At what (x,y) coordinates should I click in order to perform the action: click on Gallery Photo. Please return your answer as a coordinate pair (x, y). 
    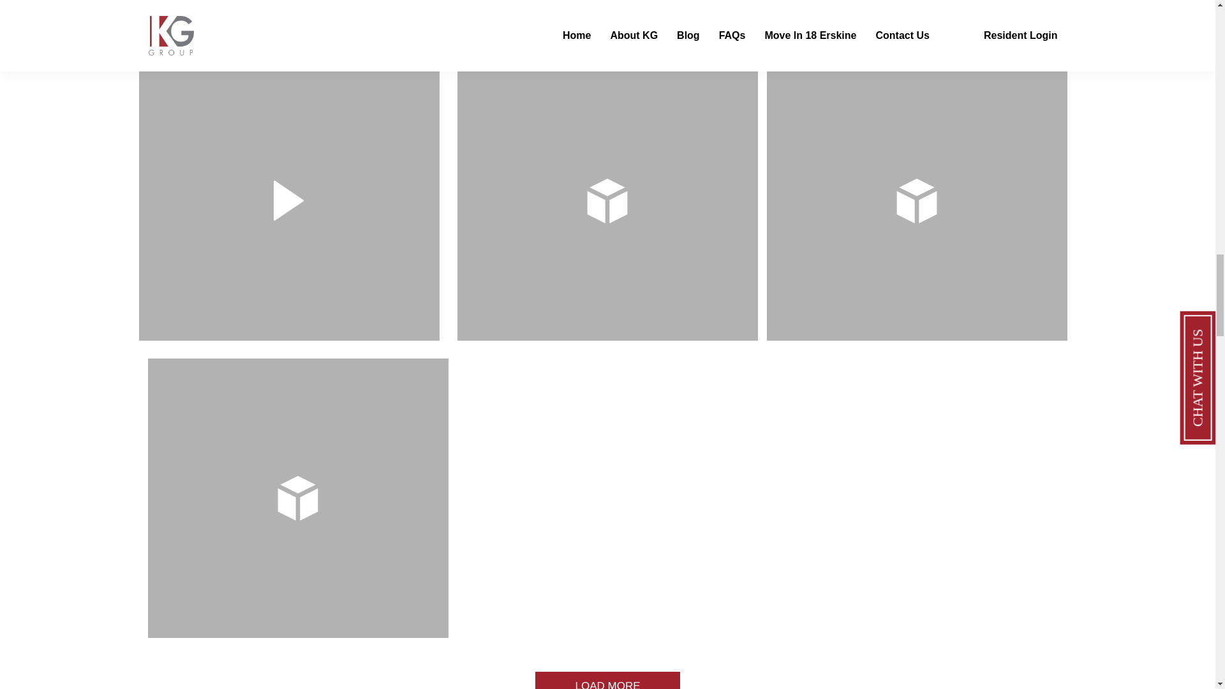
    Looking at the image, I should click on (616, 498).